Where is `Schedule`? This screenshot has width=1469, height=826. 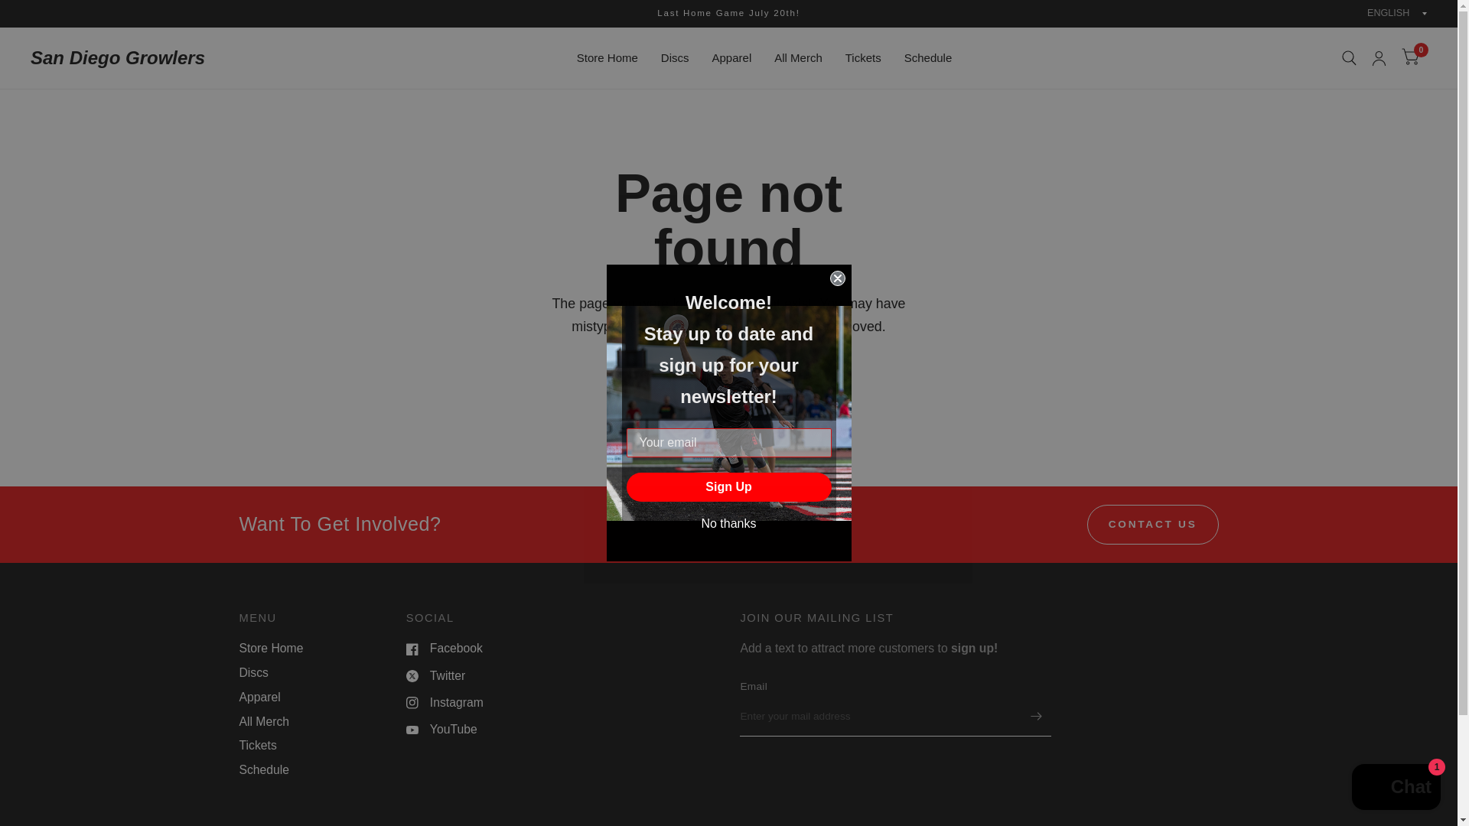
Schedule is located at coordinates (928, 58).